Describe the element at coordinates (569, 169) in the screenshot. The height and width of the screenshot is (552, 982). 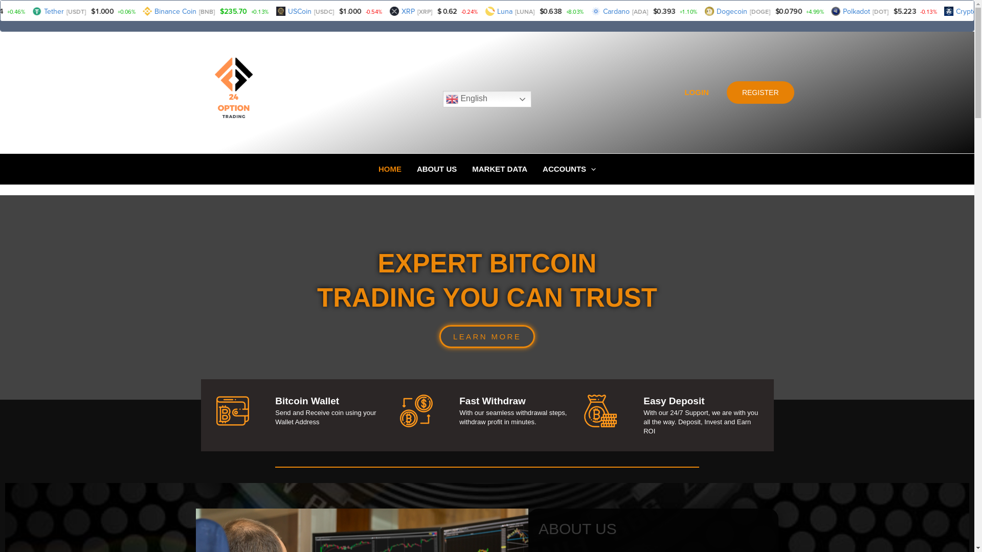
I see `ACCOUNTS` at that location.